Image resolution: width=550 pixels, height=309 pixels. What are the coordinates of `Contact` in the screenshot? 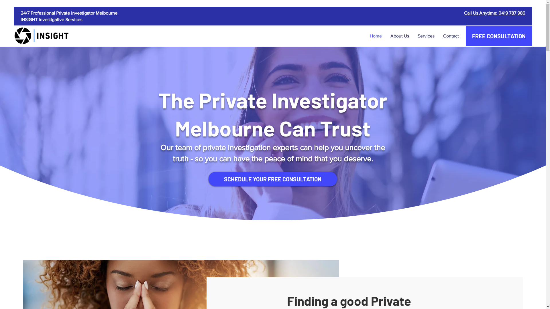 It's located at (451, 36).